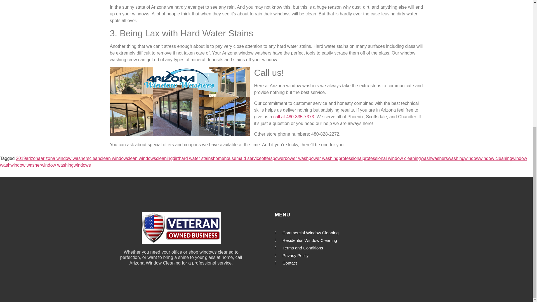 The height and width of the screenshot is (302, 537). I want to click on cleaning, so click(164, 158).